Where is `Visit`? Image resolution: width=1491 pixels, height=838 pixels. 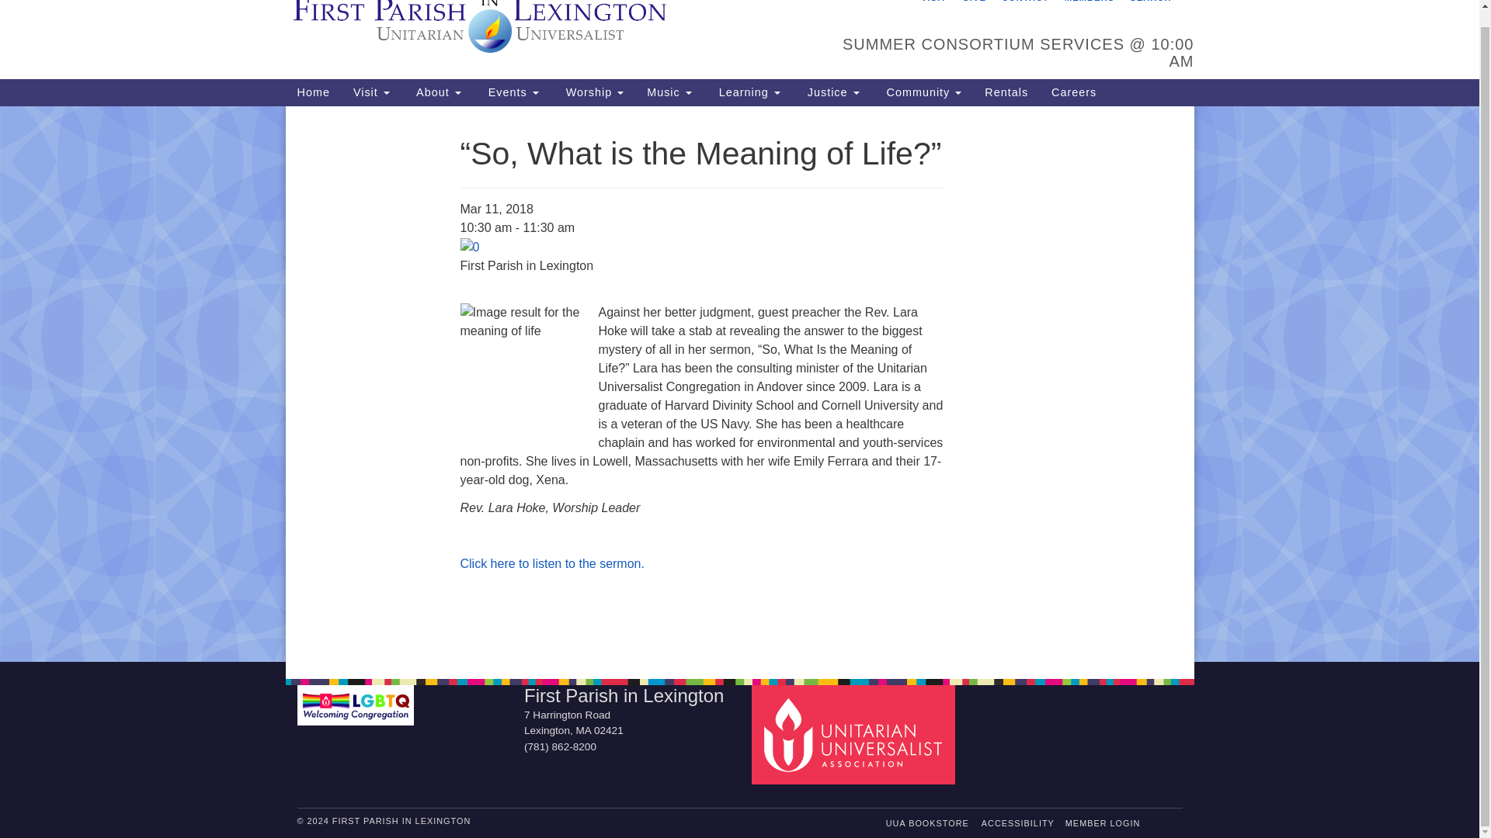 Visit is located at coordinates (371, 92).